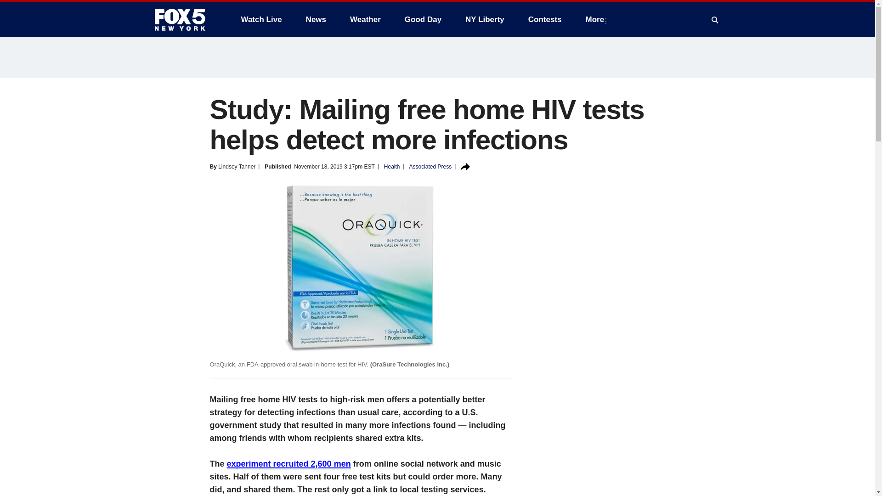  What do you see at coordinates (597, 19) in the screenshot?
I see `More` at bounding box center [597, 19].